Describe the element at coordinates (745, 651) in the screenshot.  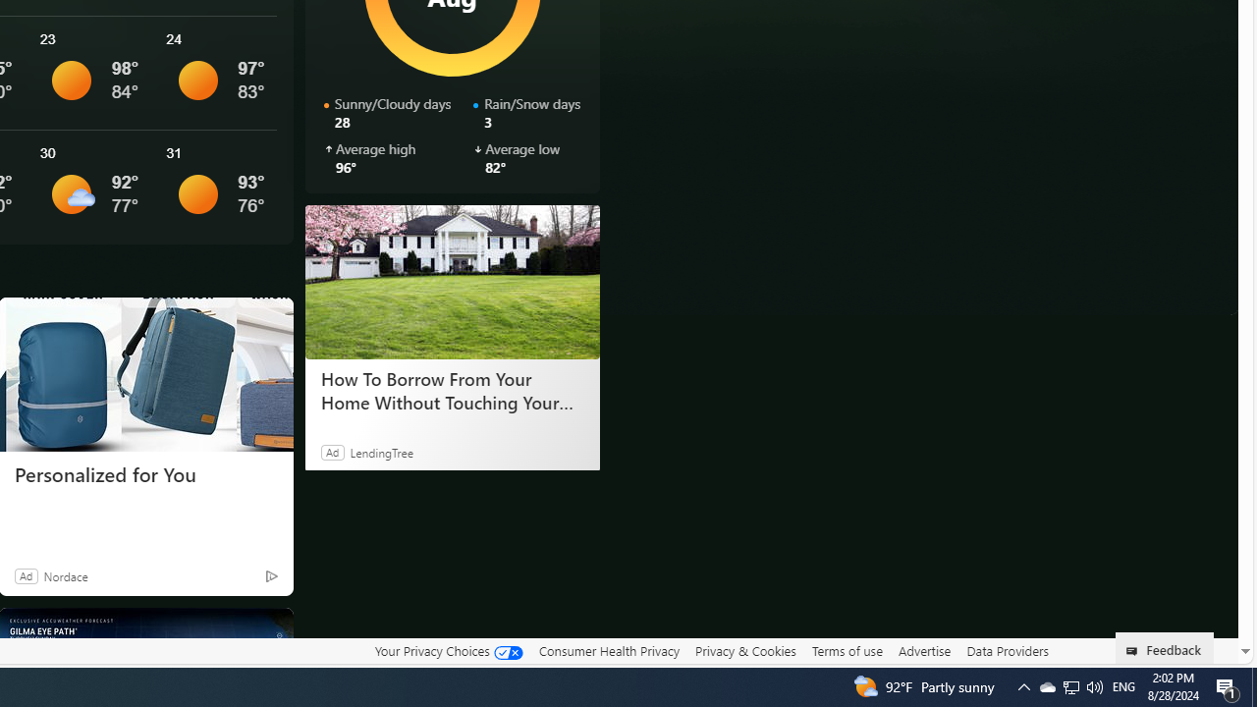
I see `Privacy & Cookies` at that location.